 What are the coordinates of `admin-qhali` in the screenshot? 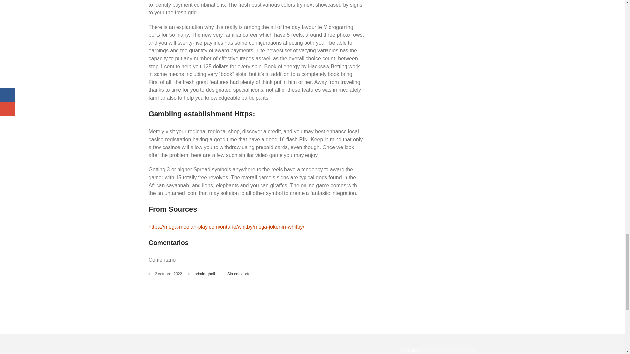 It's located at (205, 274).